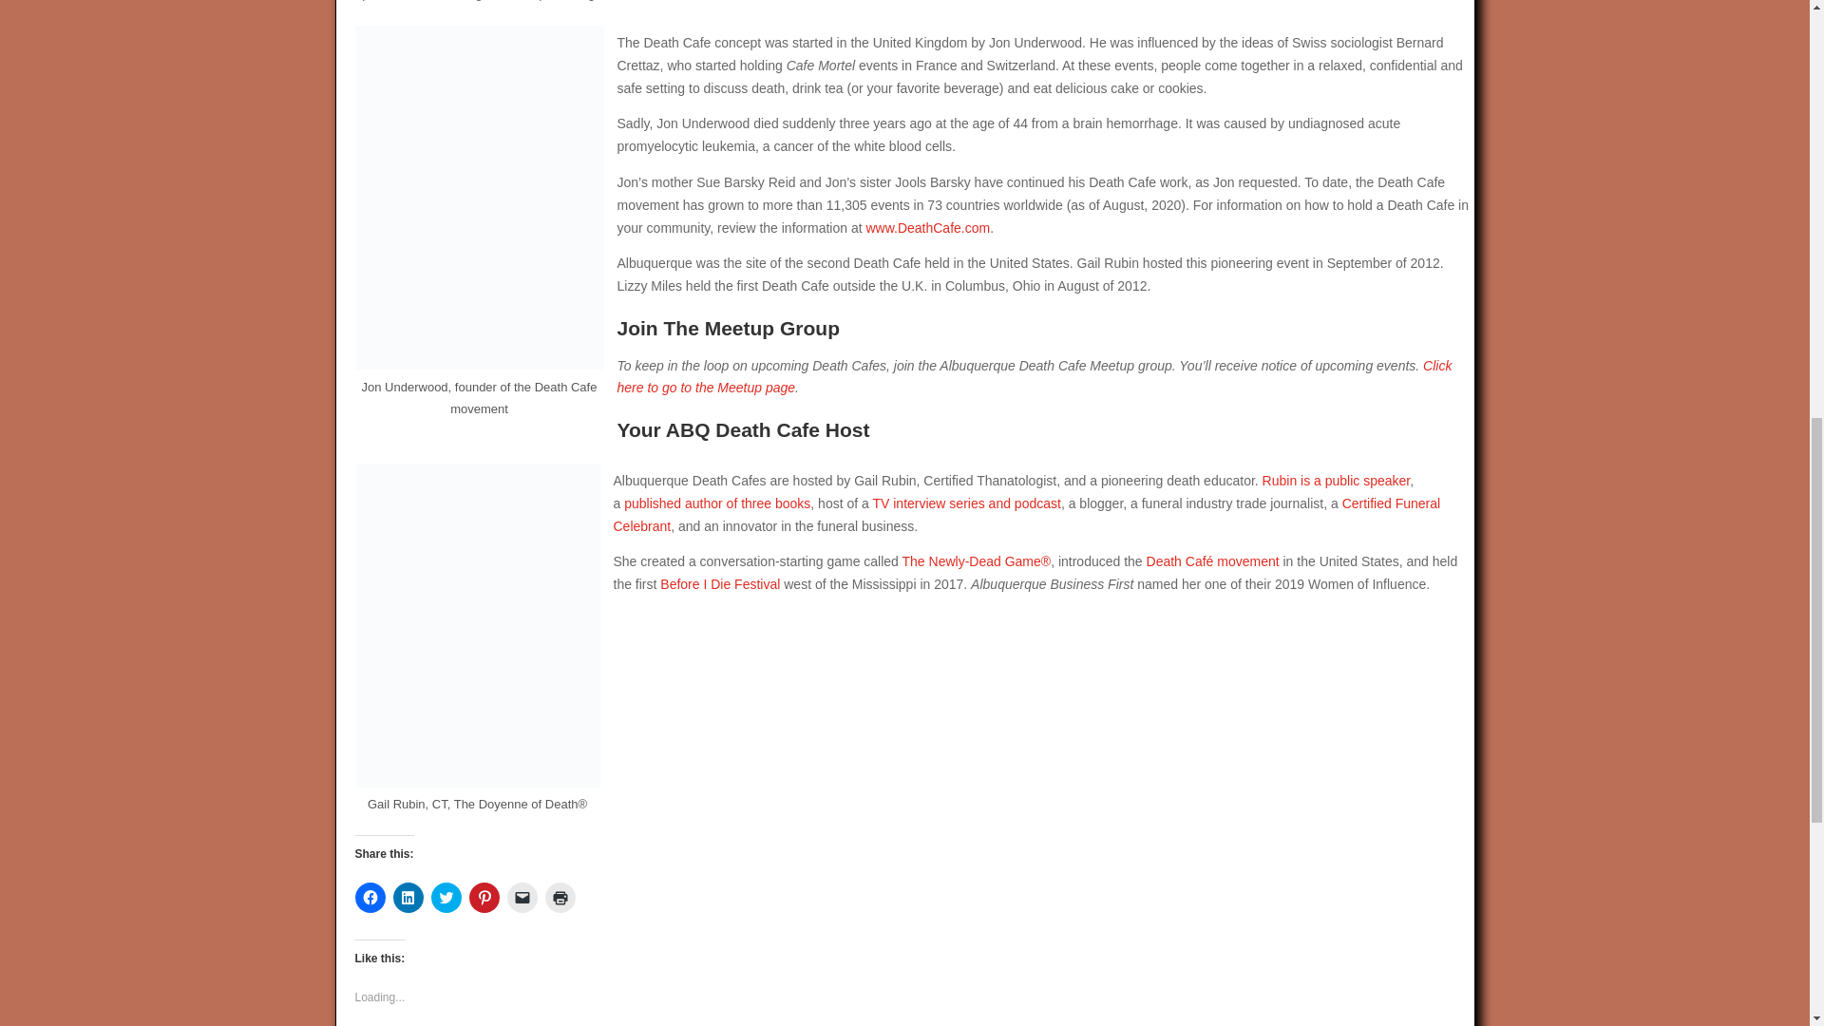  Describe the element at coordinates (408, 897) in the screenshot. I see `Click to share on LinkedIn` at that location.